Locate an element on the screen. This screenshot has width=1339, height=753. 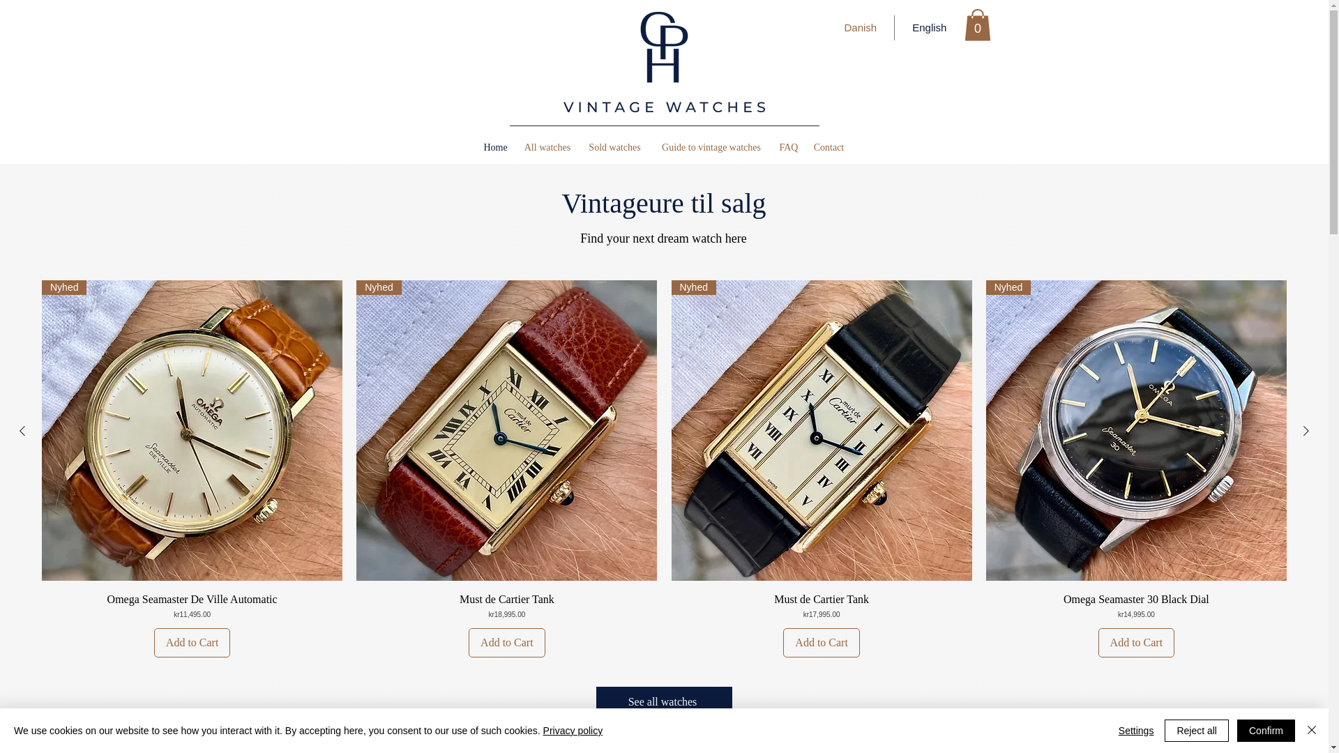
Nyhed is located at coordinates (861, 28).